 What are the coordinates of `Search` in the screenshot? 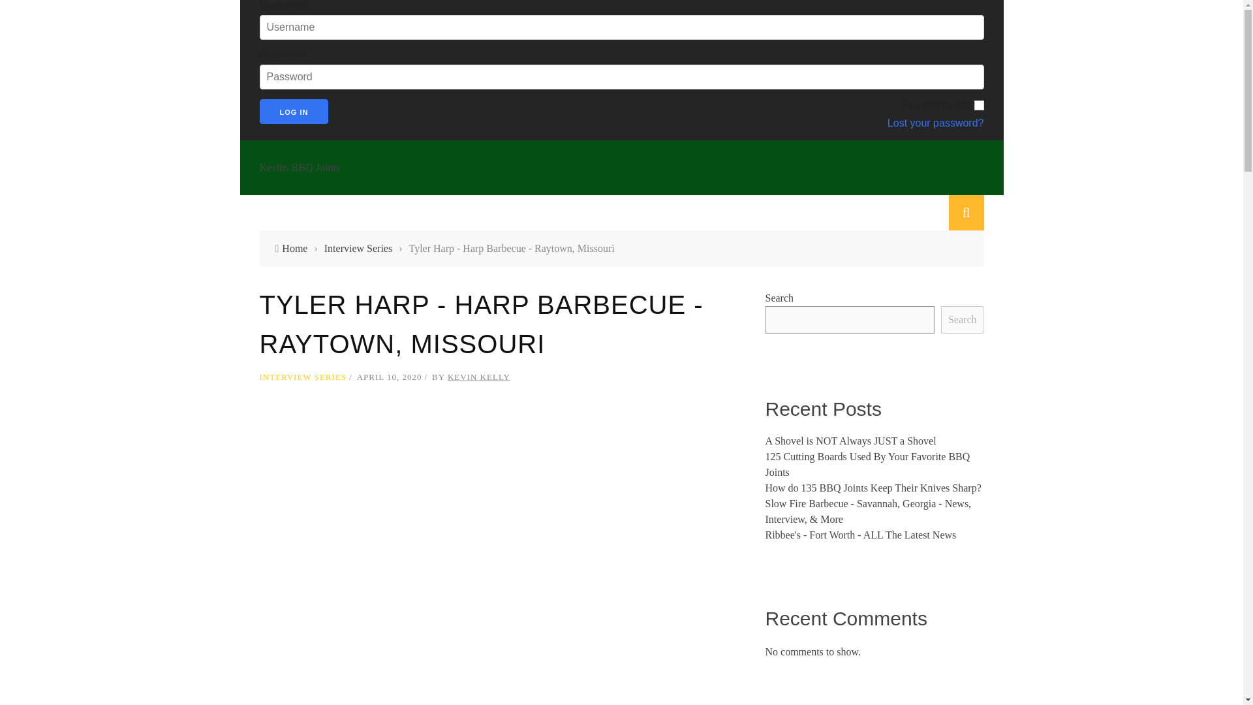 It's located at (962, 319).